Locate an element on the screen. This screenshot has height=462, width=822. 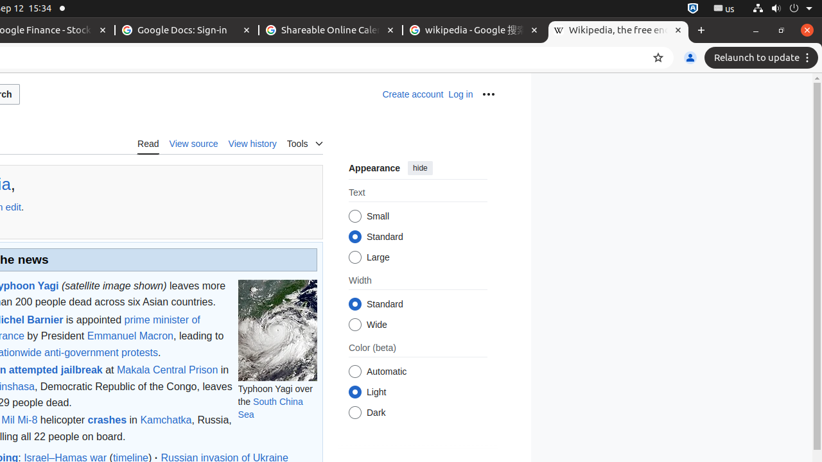
Wide is located at coordinates (354, 325).